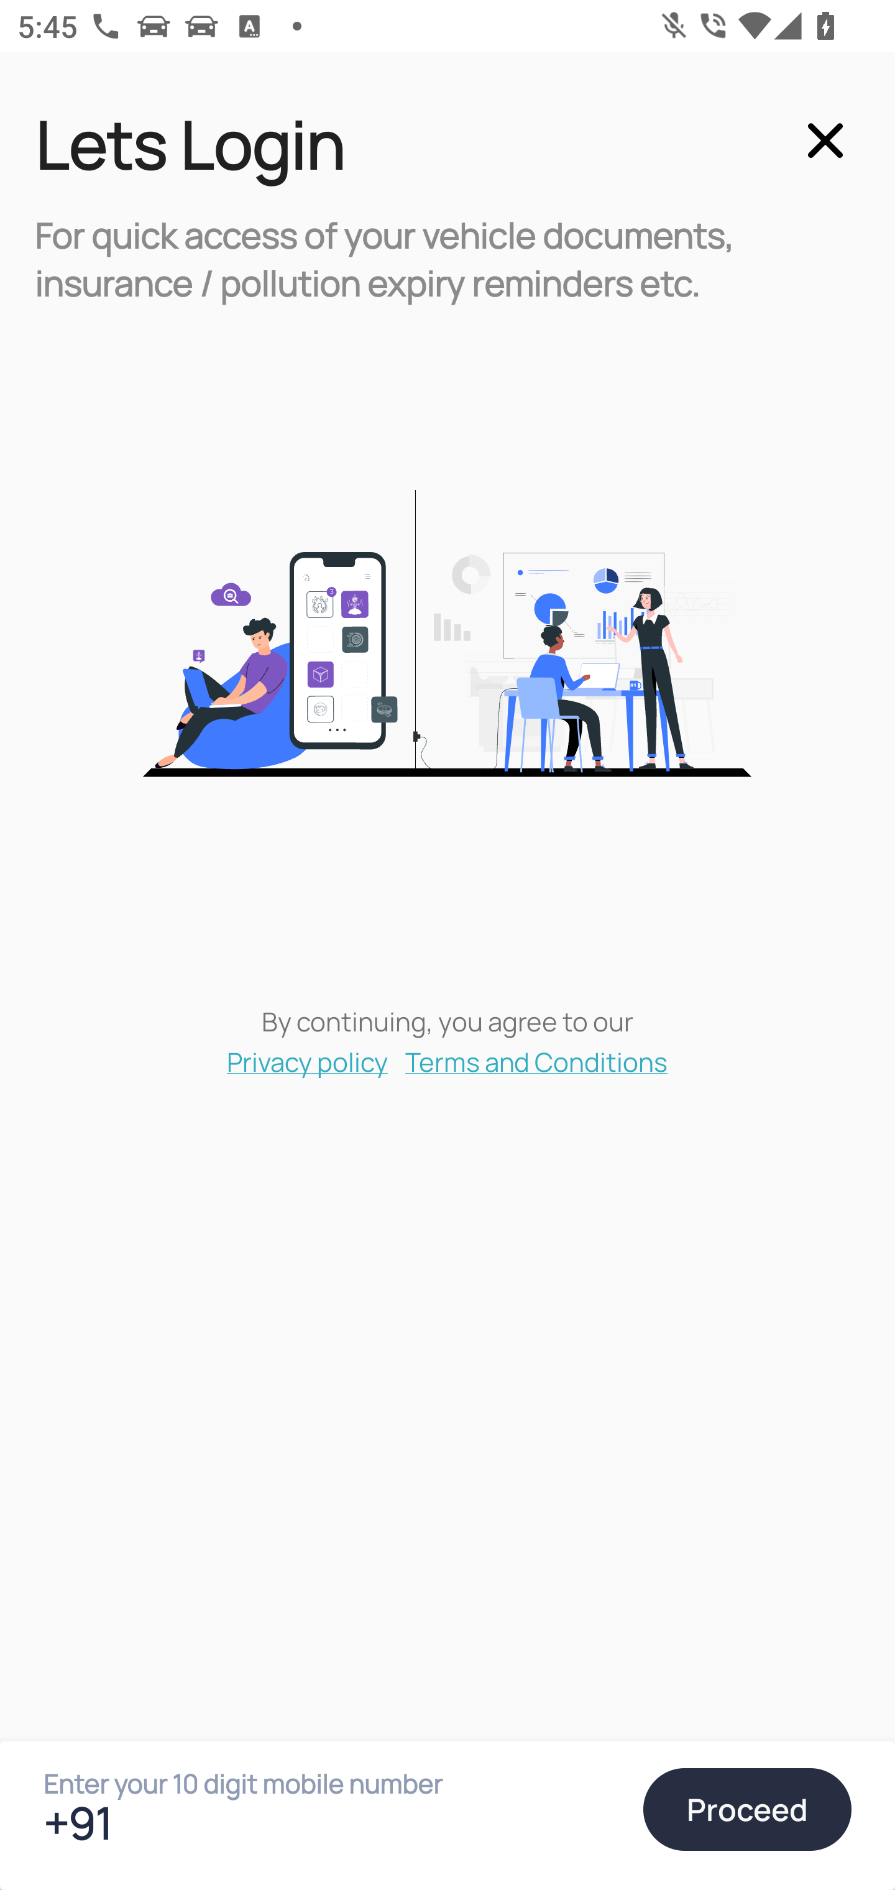  I want to click on Enter your 10 digit mobile number, so click(332, 1823).